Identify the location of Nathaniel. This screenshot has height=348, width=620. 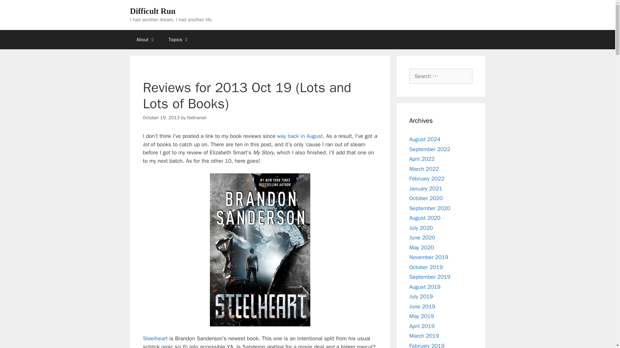
(197, 117).